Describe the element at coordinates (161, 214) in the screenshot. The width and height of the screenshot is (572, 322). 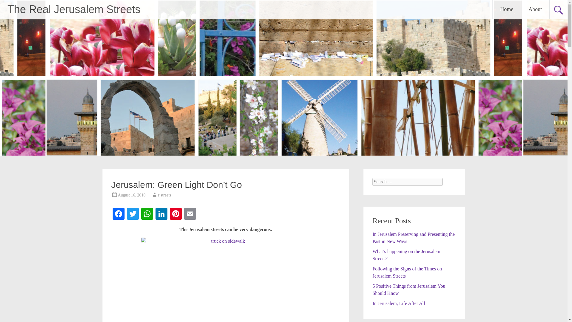
I see `LinkedIn` at that location.